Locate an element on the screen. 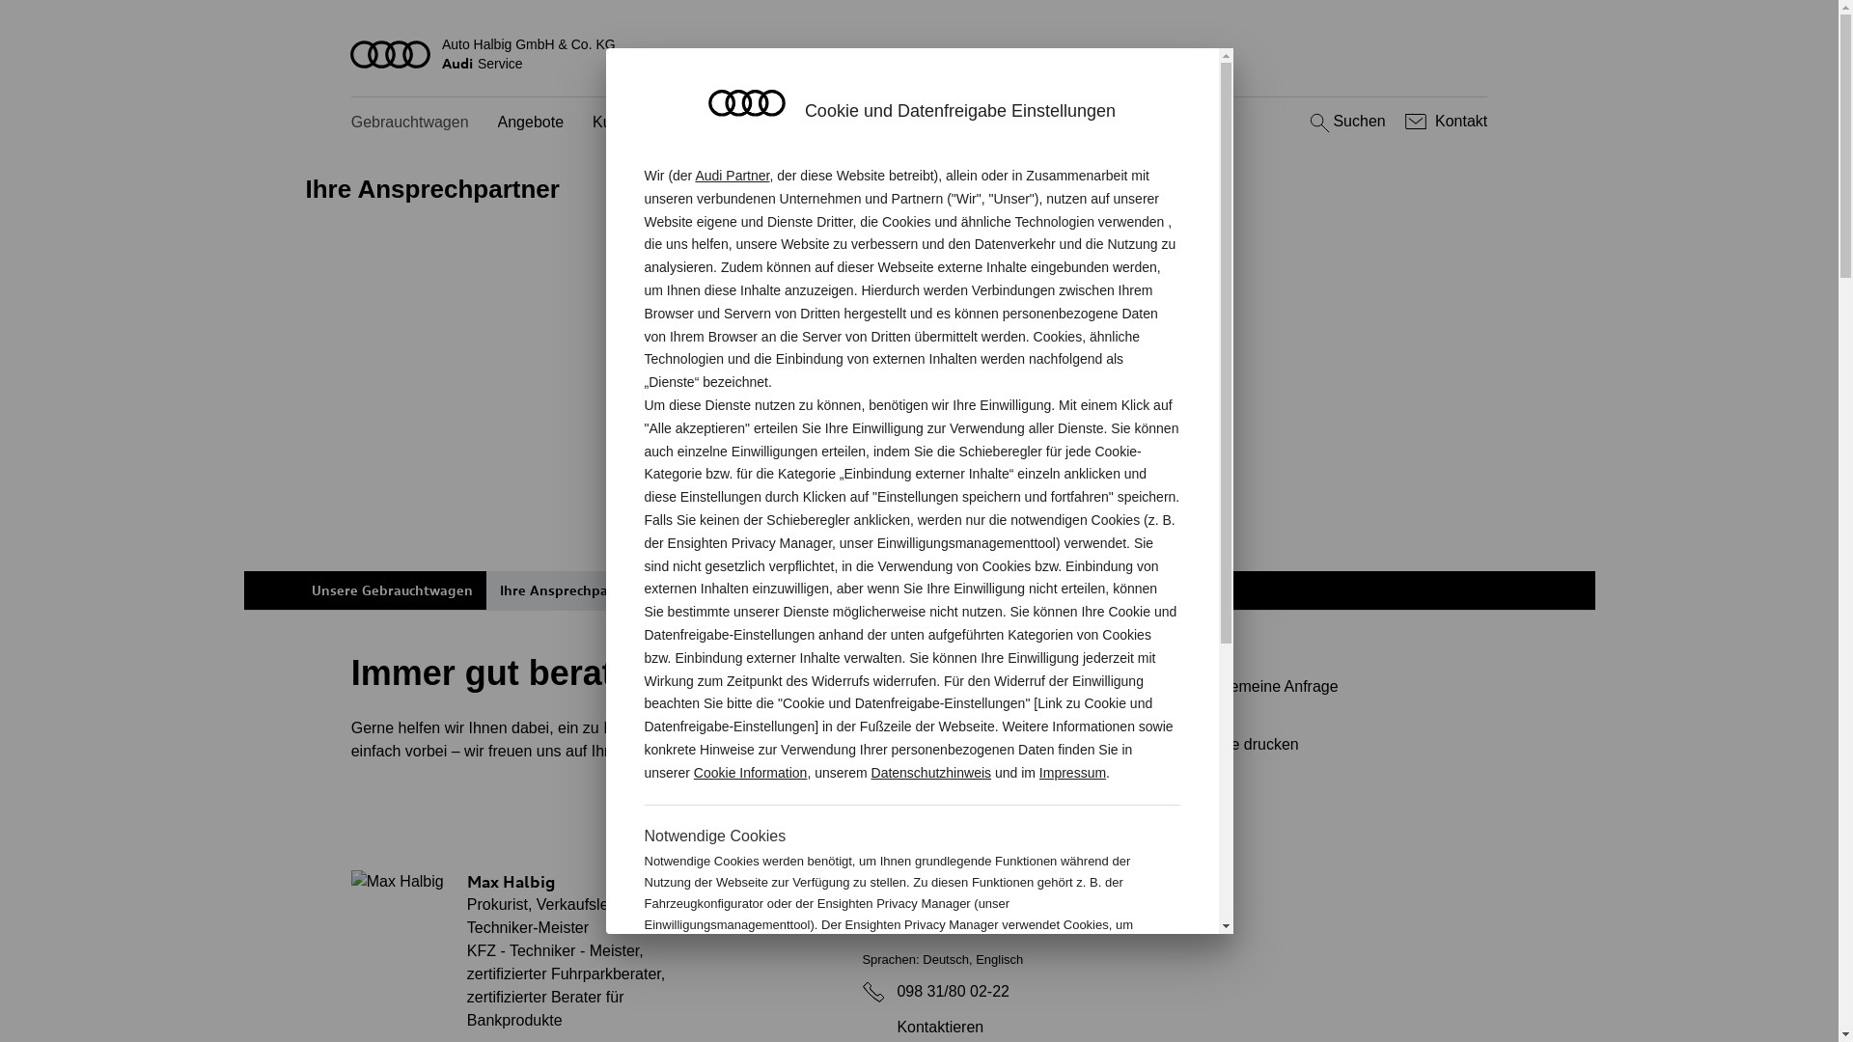  Suchen is located at coordinates (1345, 122).